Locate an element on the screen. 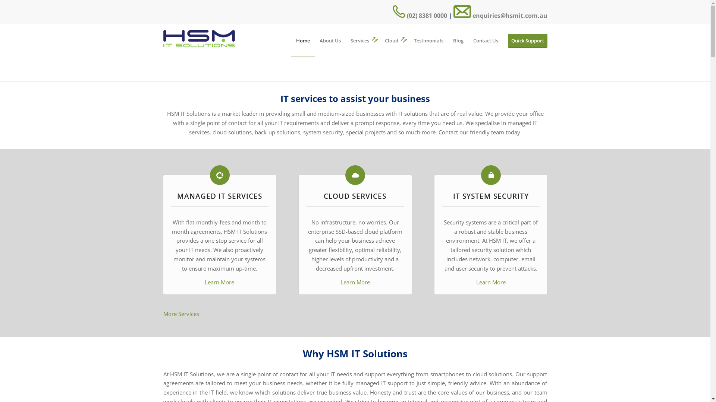  Learn More is located at coordinates (491, 282).